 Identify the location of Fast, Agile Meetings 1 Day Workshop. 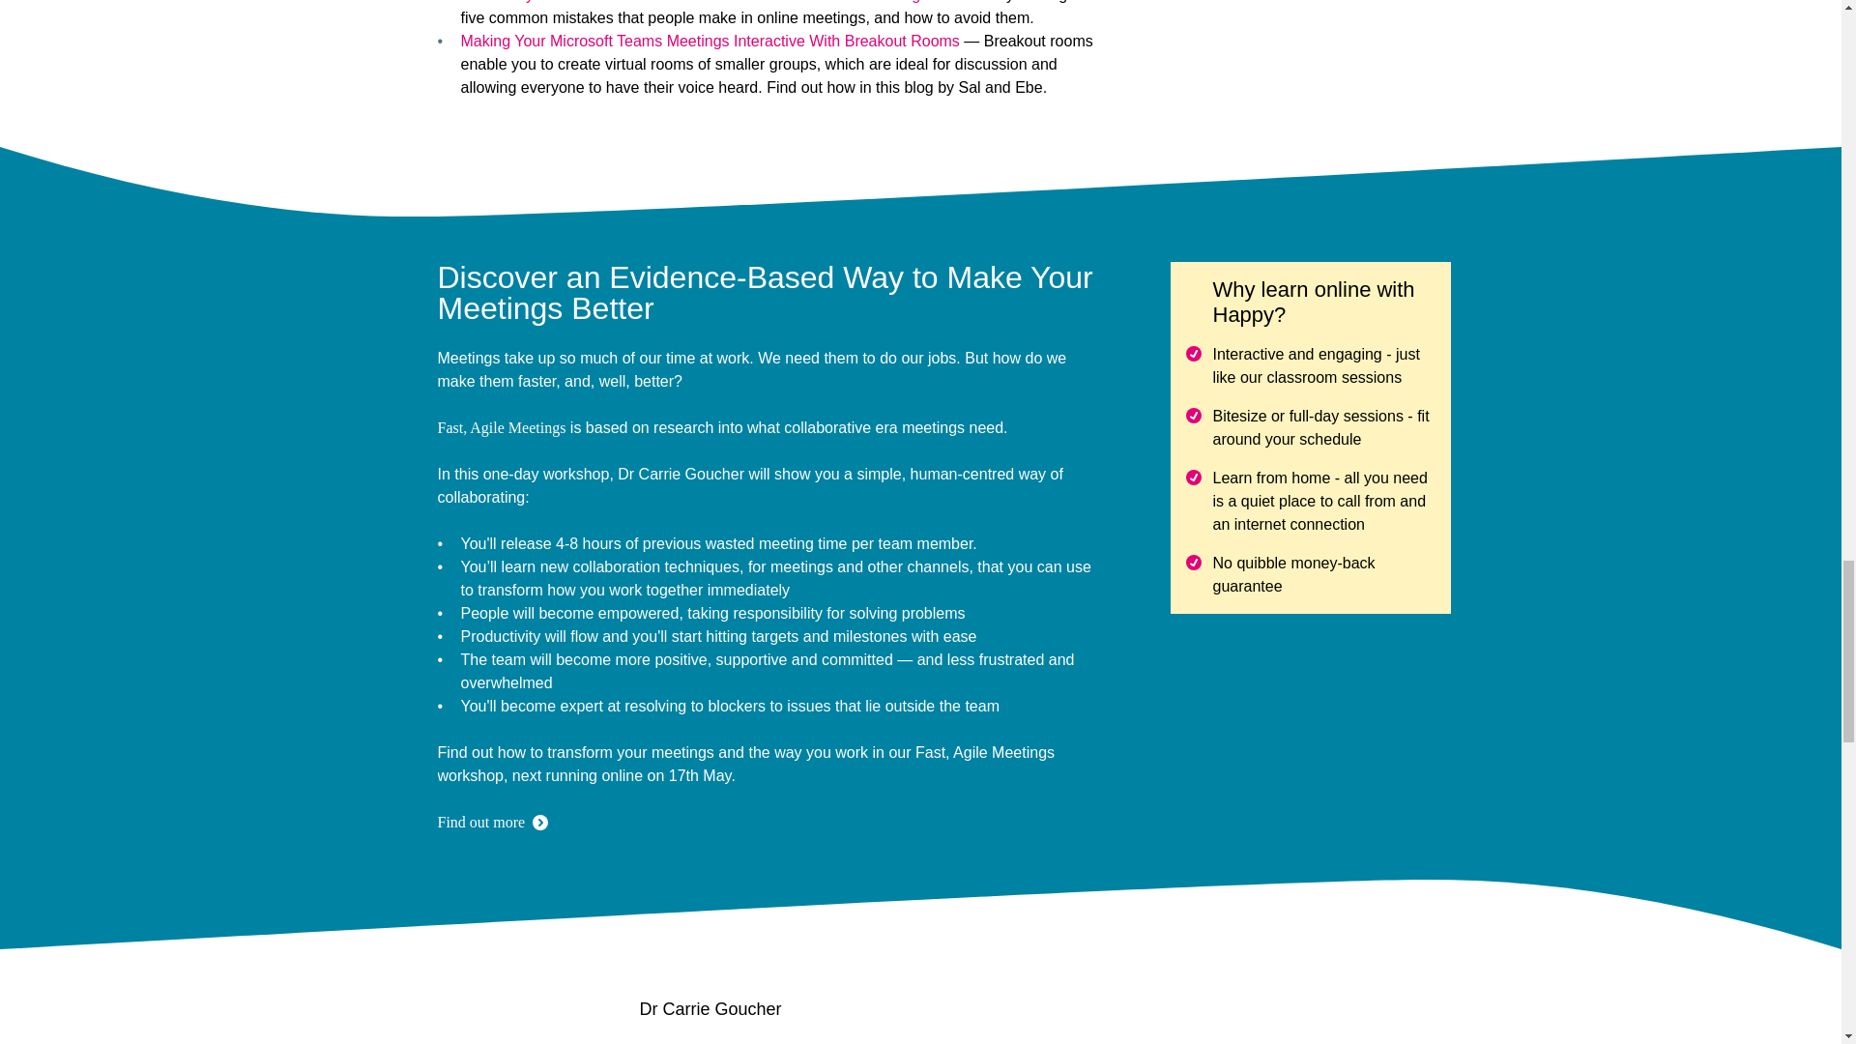
(480, 822).